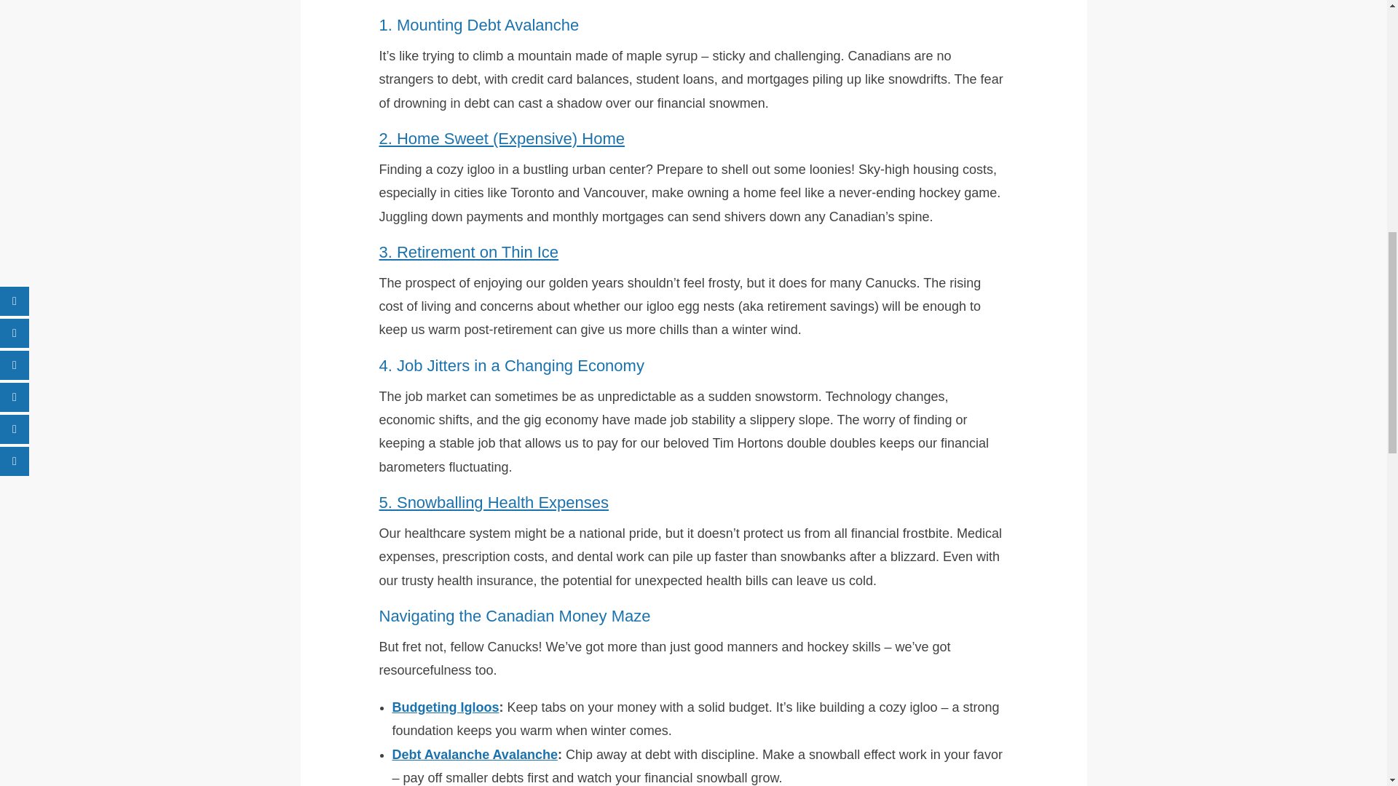  I want to click on Budgeting Igloos, so click(445, 707).